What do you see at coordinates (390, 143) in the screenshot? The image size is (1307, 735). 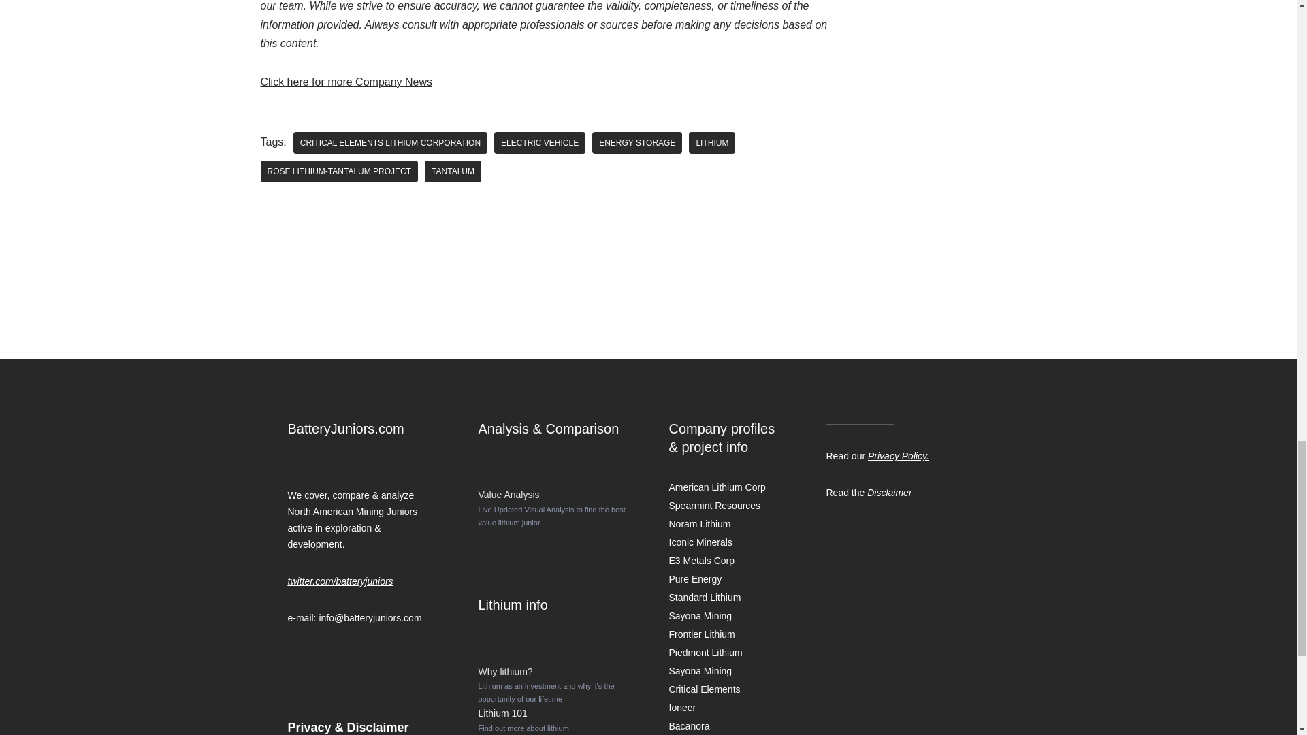 I see `Critical Elements Lithium Corporation` at bounding box center [390, 143].